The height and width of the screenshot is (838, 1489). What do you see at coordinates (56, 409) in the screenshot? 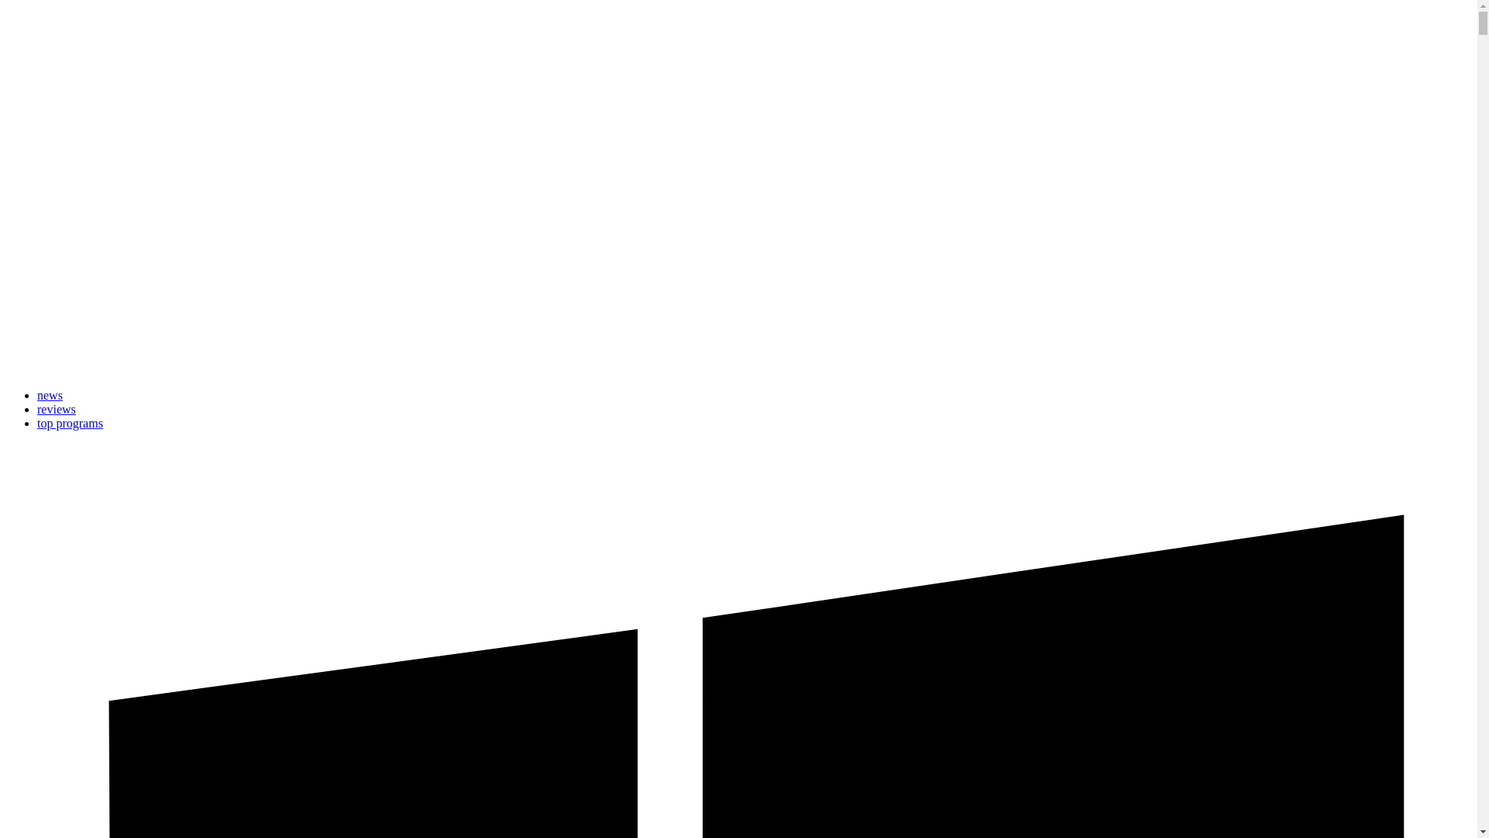
I see `reviews` at bounding box center [56, 409].